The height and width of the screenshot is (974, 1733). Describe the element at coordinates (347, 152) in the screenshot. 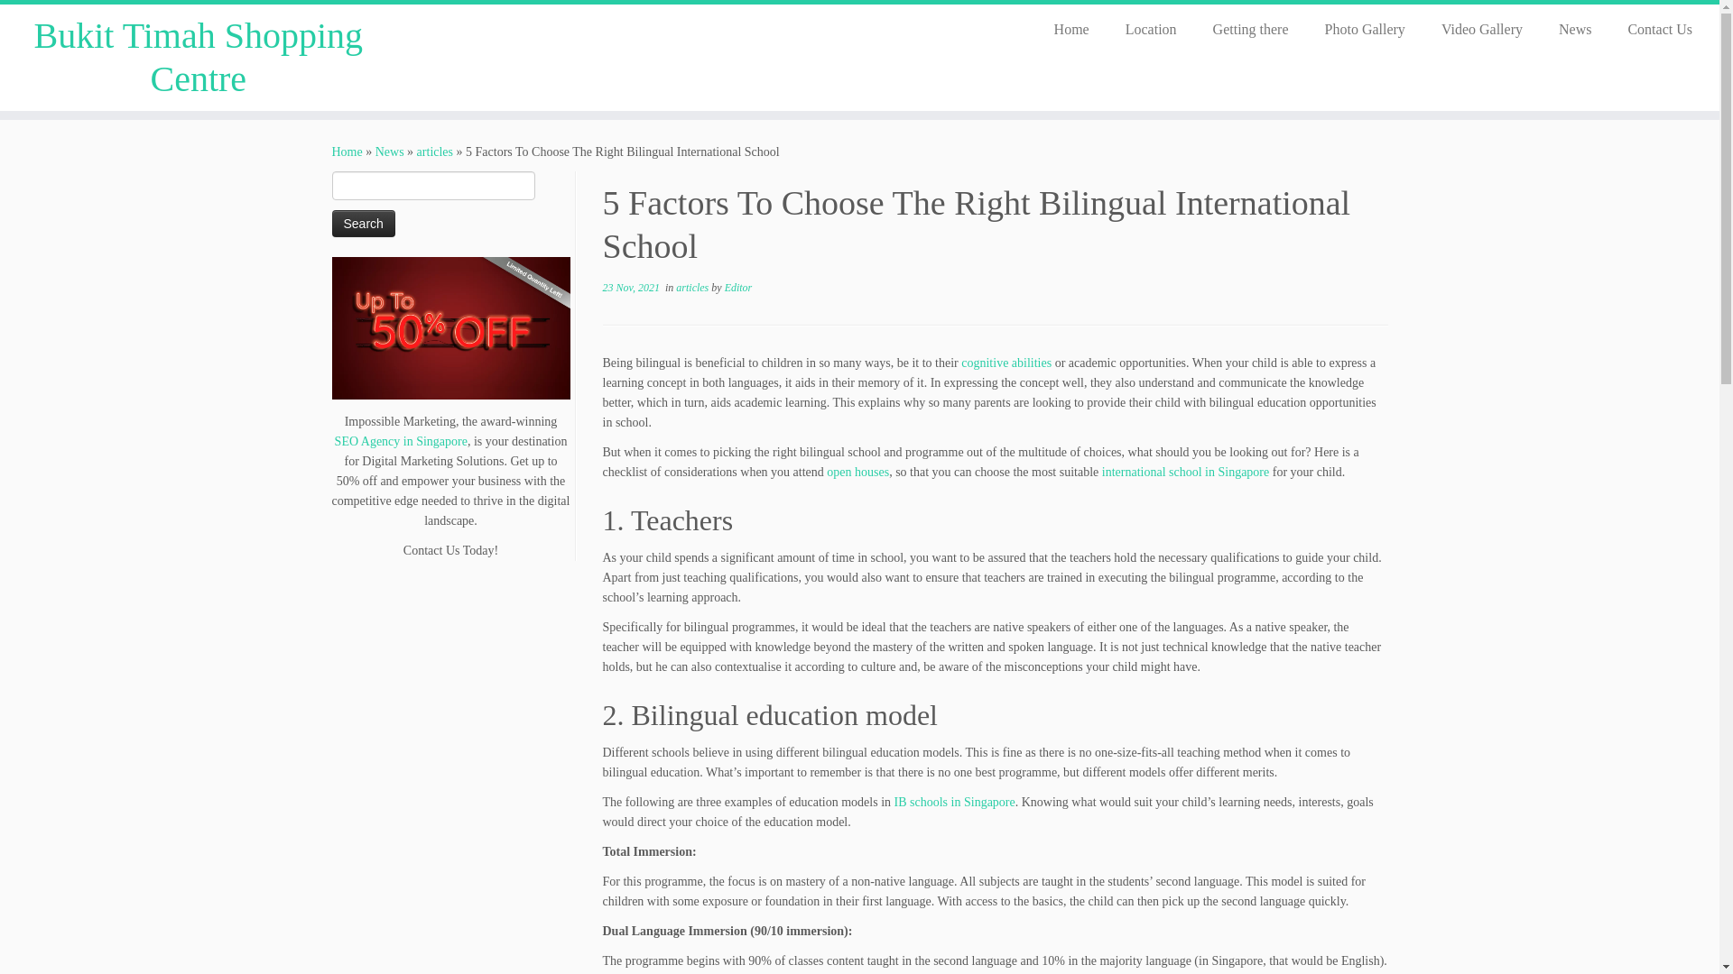

I see `Bukit Timah Shopping Centre` at that location.